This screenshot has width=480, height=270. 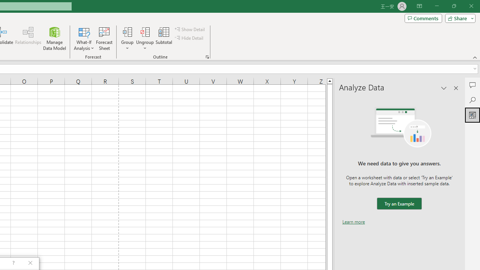 I want to click on Ungroup..., so click(x=145, y=31).